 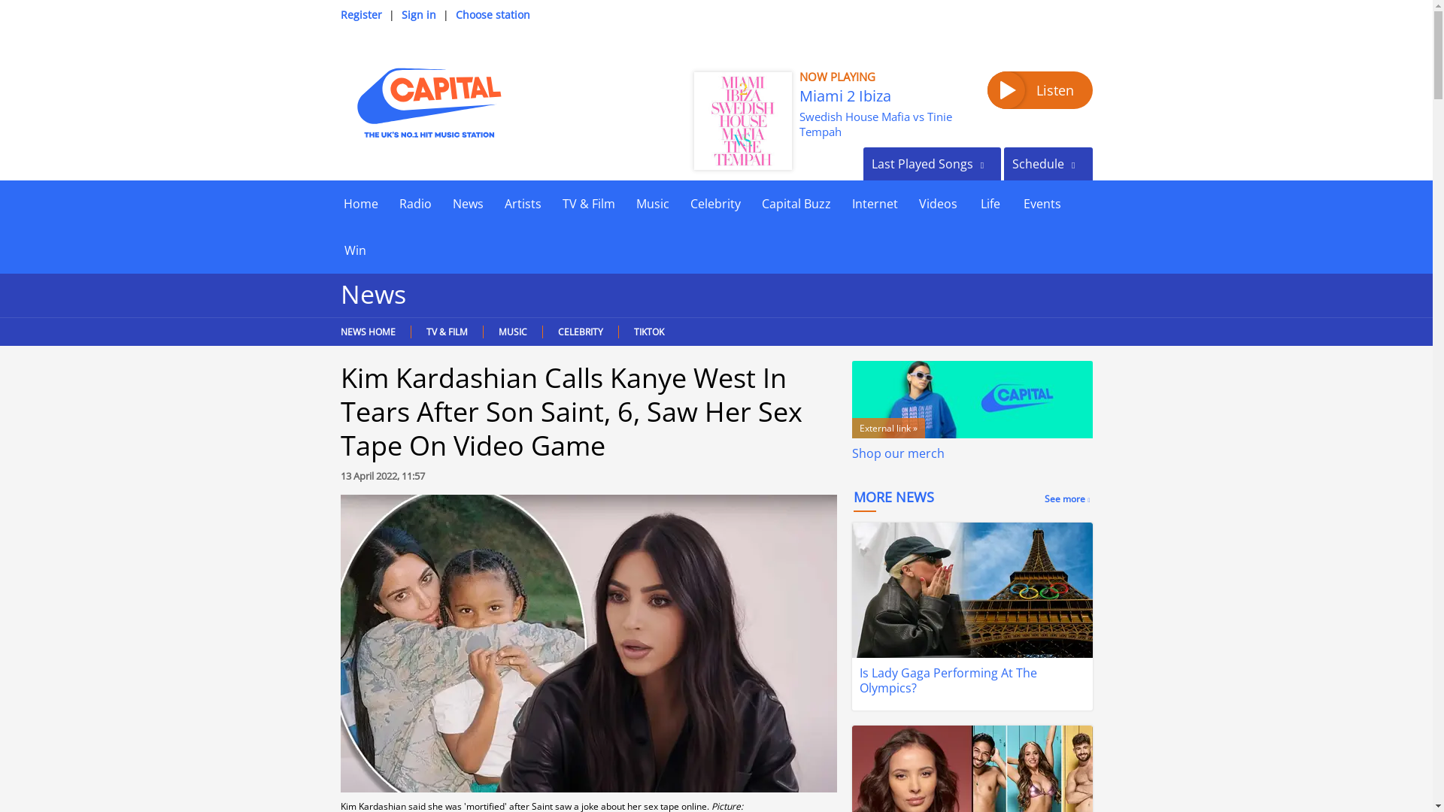 I want to click on Listen, so click(x=1039, y=90).